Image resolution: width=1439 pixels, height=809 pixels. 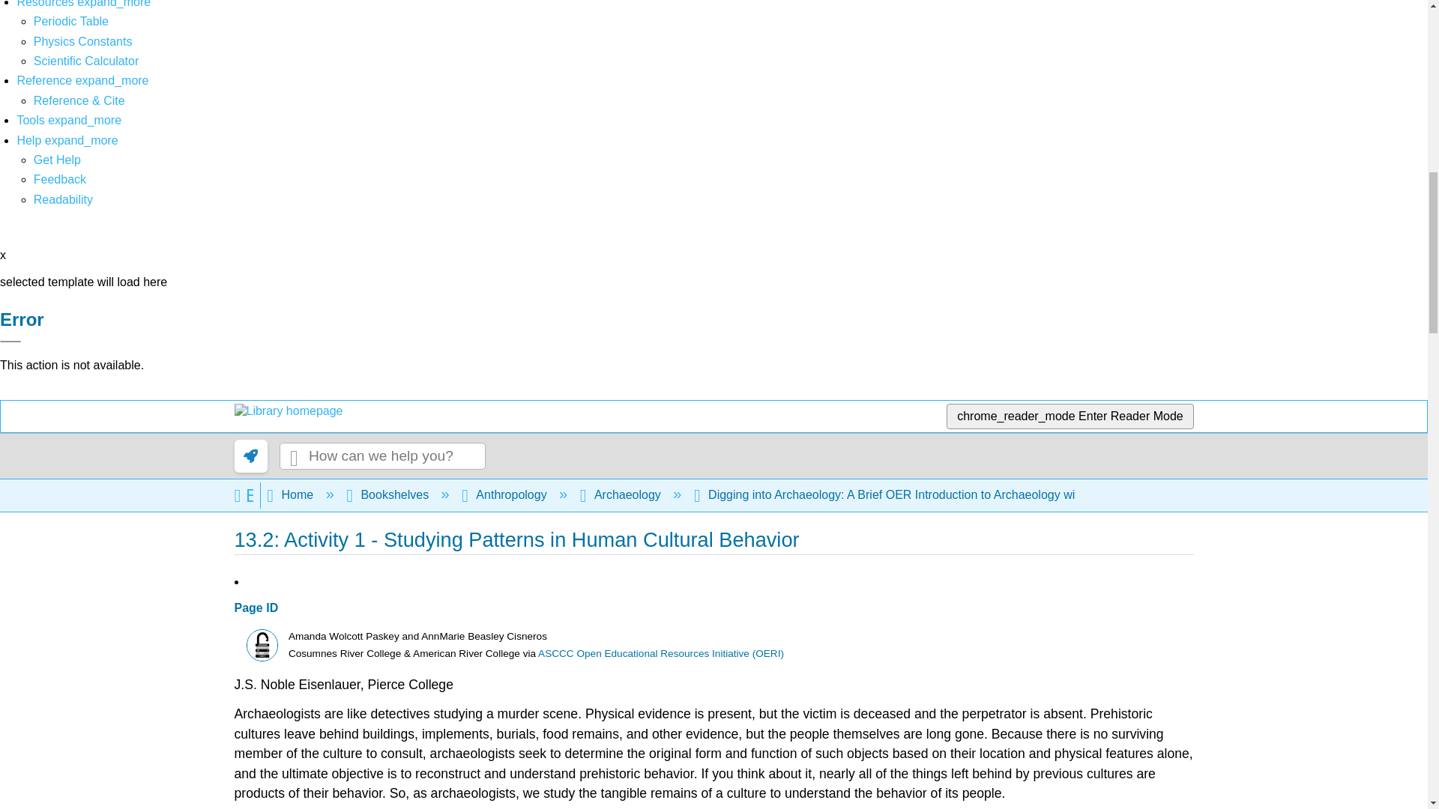 I want to click on Readability, so click(x=63, y=199).